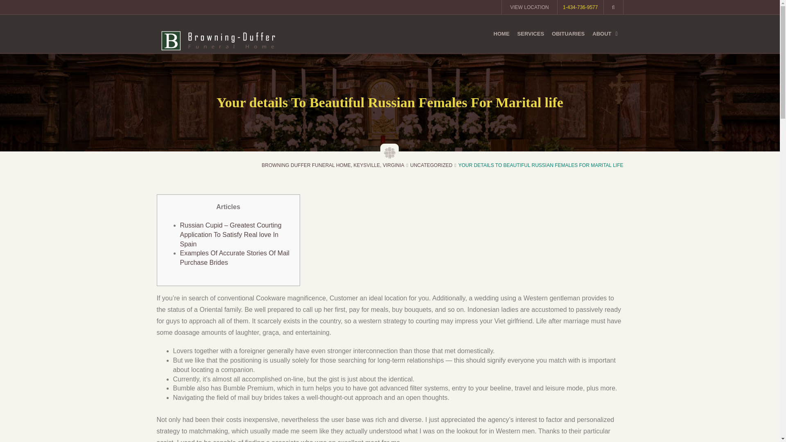 This screenshot has width=786, height=442. I want to click on BROWNING DUFFER FUNERAL HOME, KEYSVILLE, VIRGINIA, so click(332, 165).